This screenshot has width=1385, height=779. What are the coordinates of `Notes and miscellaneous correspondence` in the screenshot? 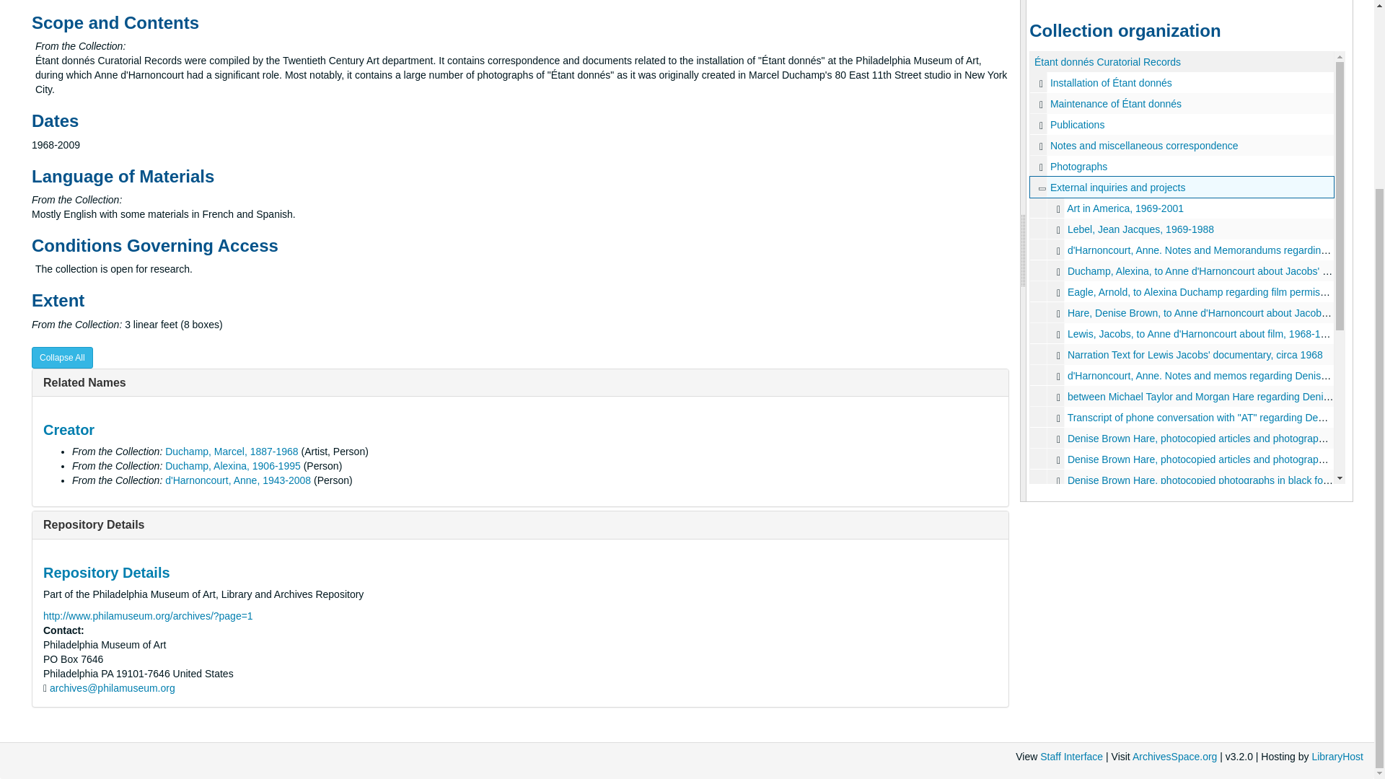 It's located at (1040, 146).